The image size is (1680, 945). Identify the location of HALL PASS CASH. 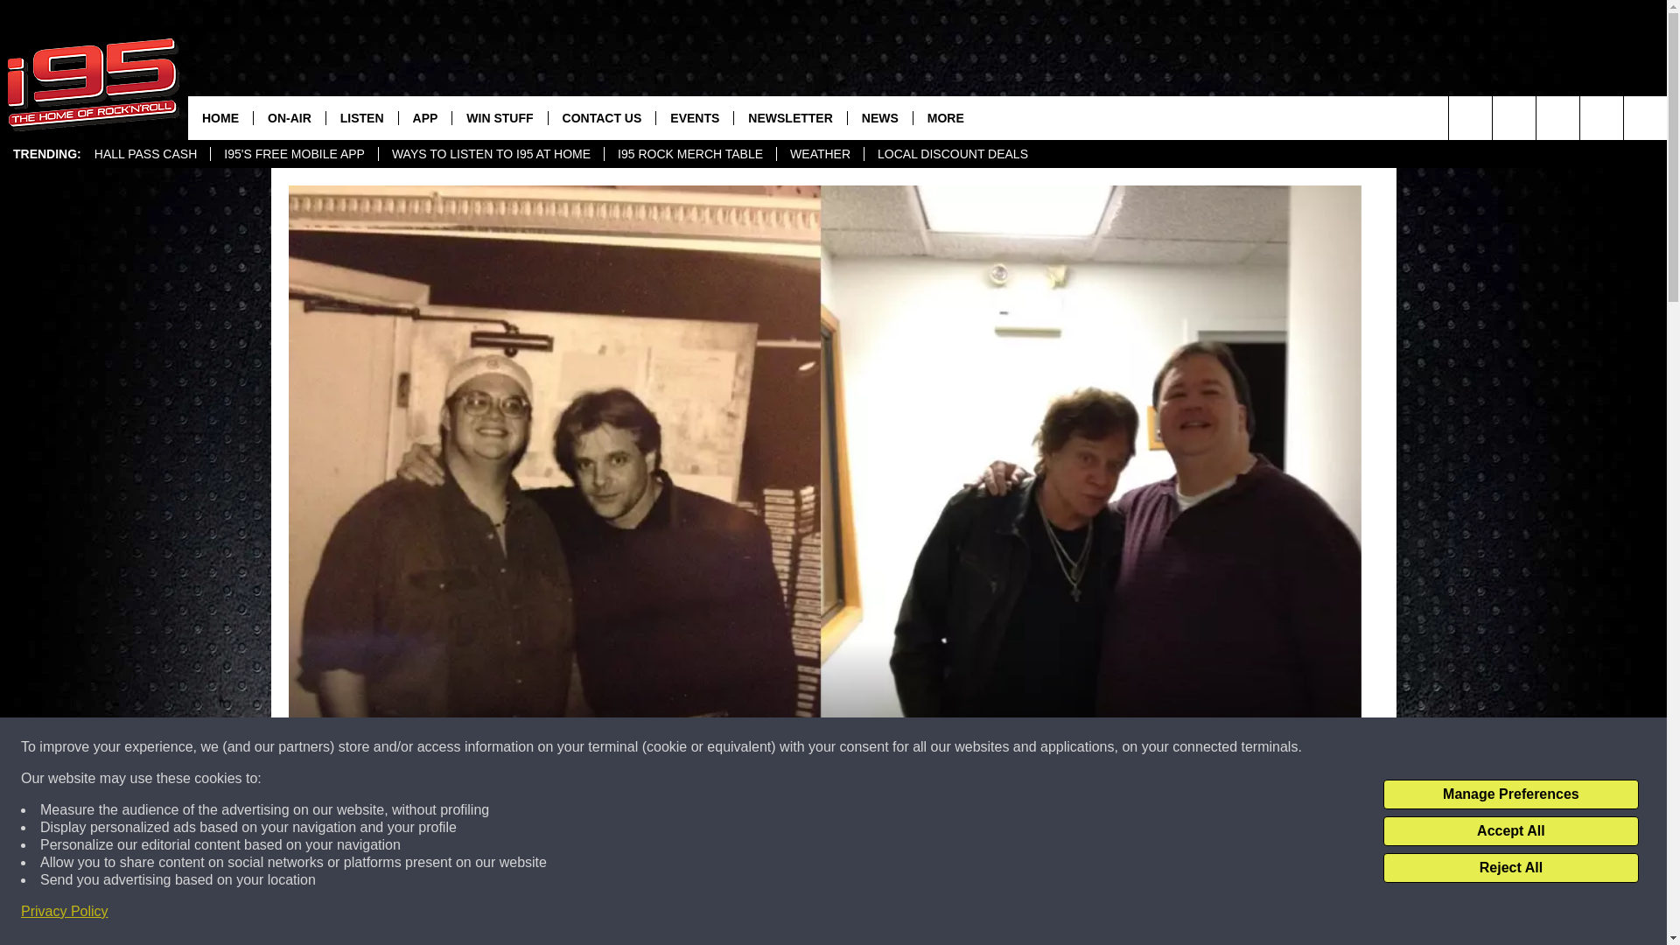
(145, 154).